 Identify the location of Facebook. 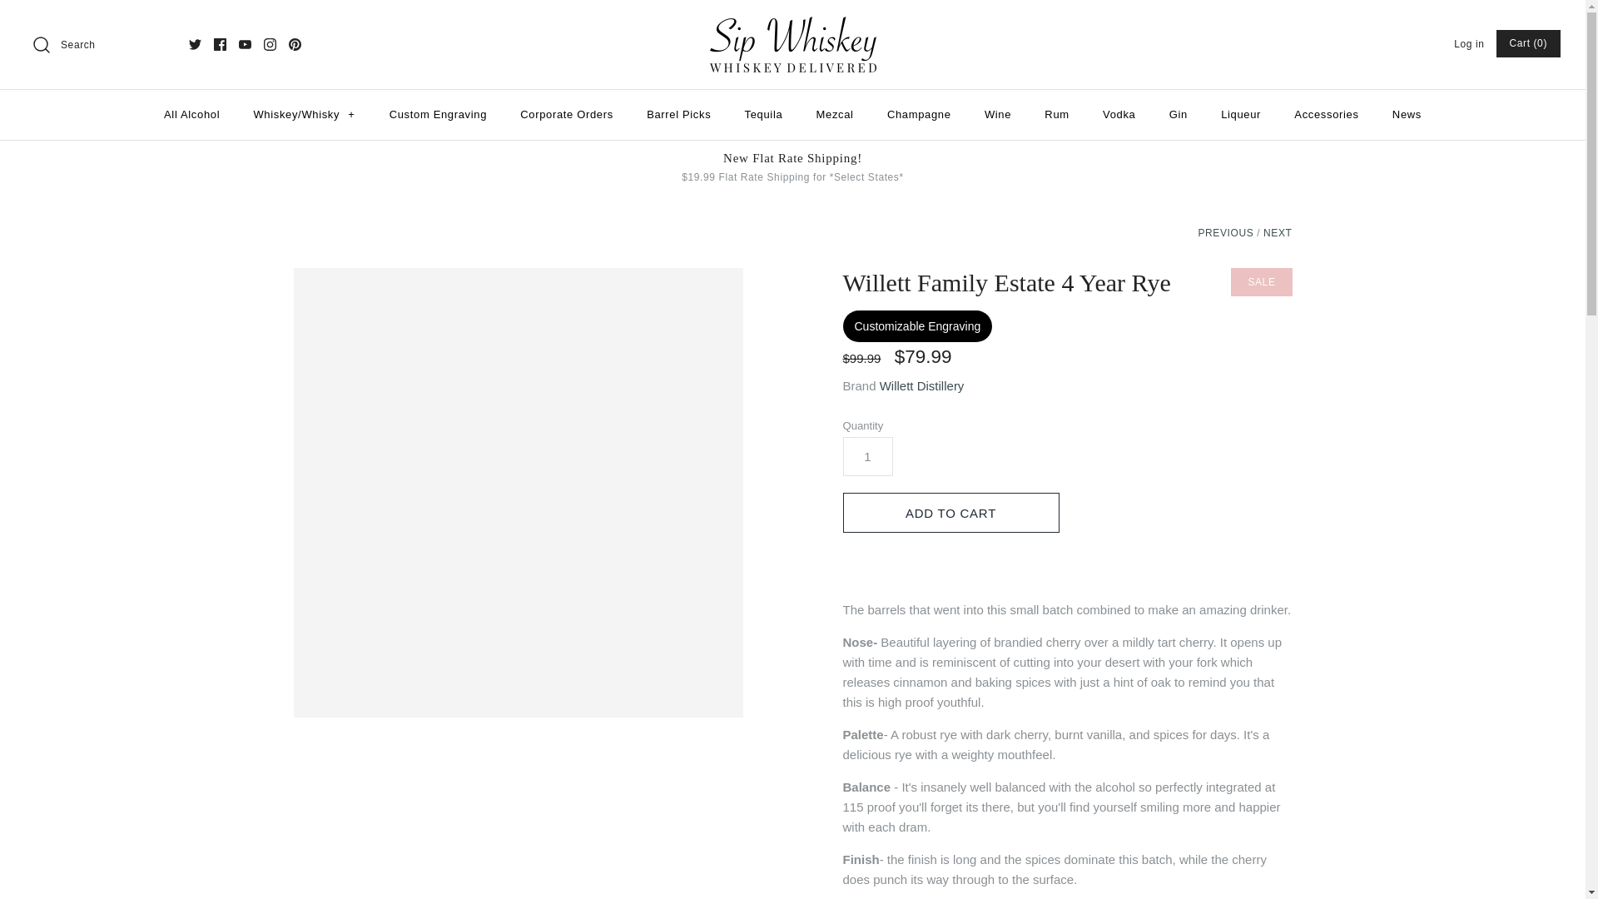
(220, 44).